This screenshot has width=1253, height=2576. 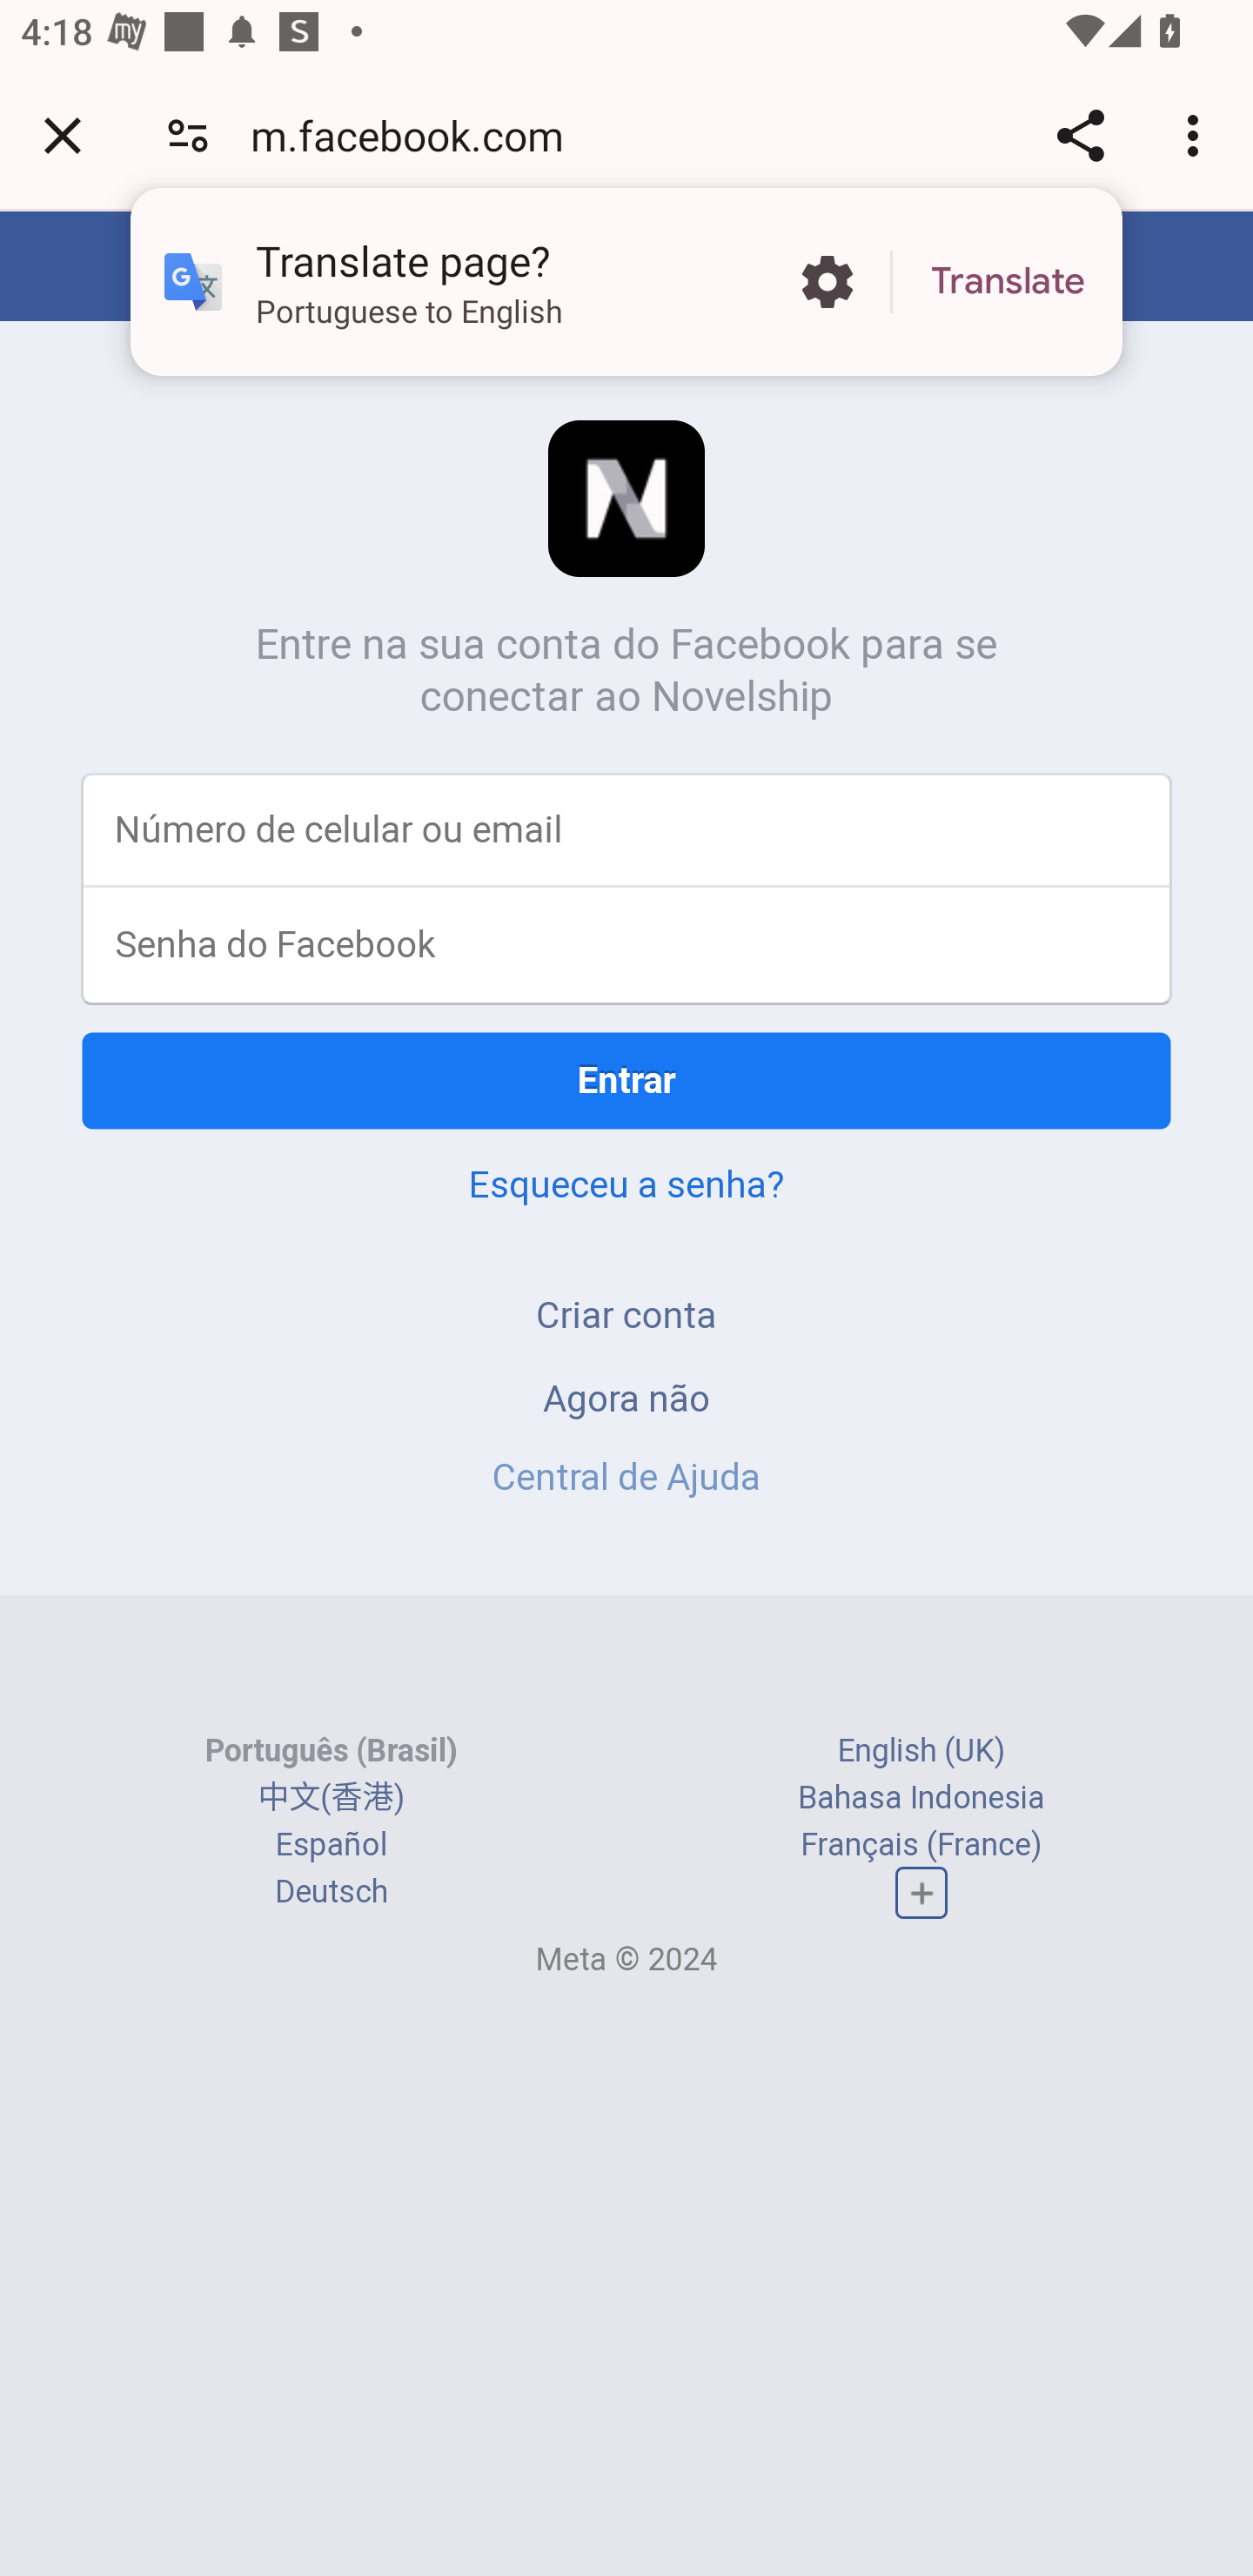 What do you see at coordinates (331, 1892) in the screenshot?
I see `Deutsch` at bounding box center [331, 1892].